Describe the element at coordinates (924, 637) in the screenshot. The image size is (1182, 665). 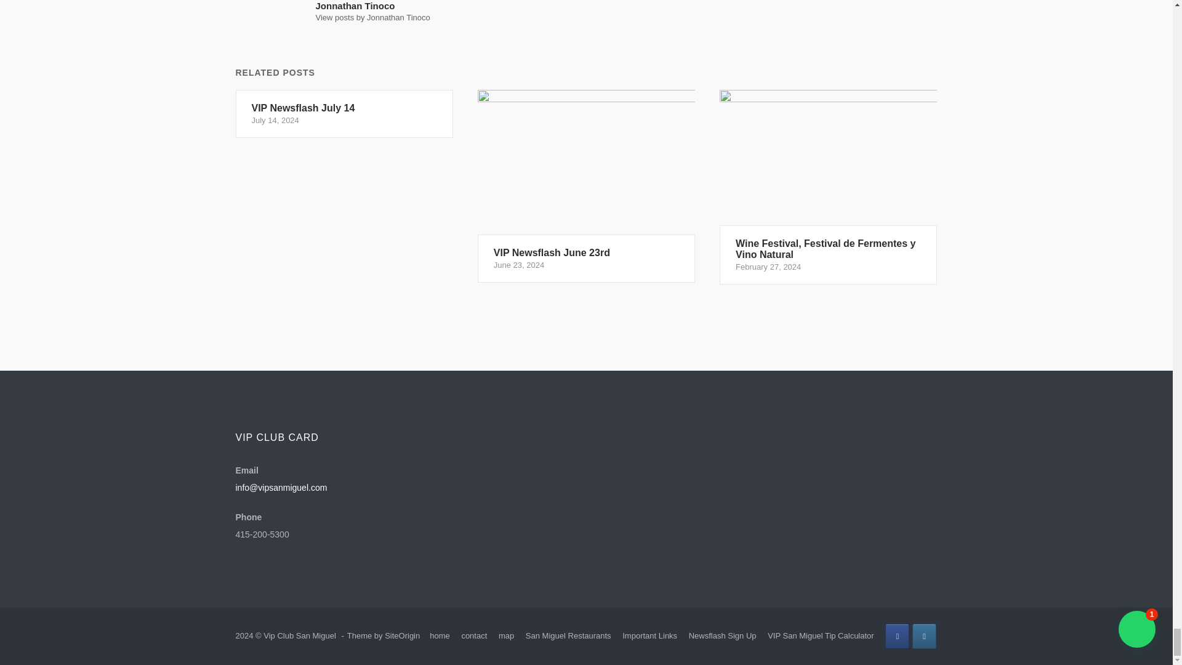
I see `Vip Club San Miguel on Instagram` at that location.